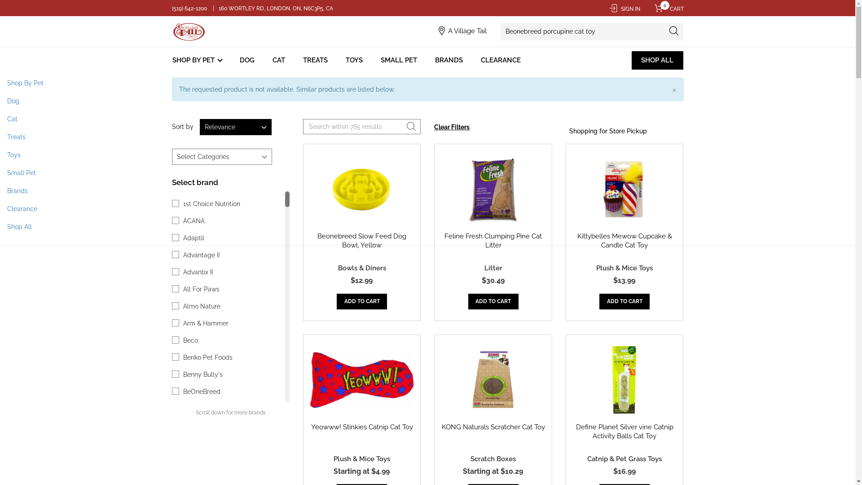 The height and width of the screenshot is (485, 862). Describe the element at coordinates (427, 119) in the screenshot. I see `Cat` at that location.